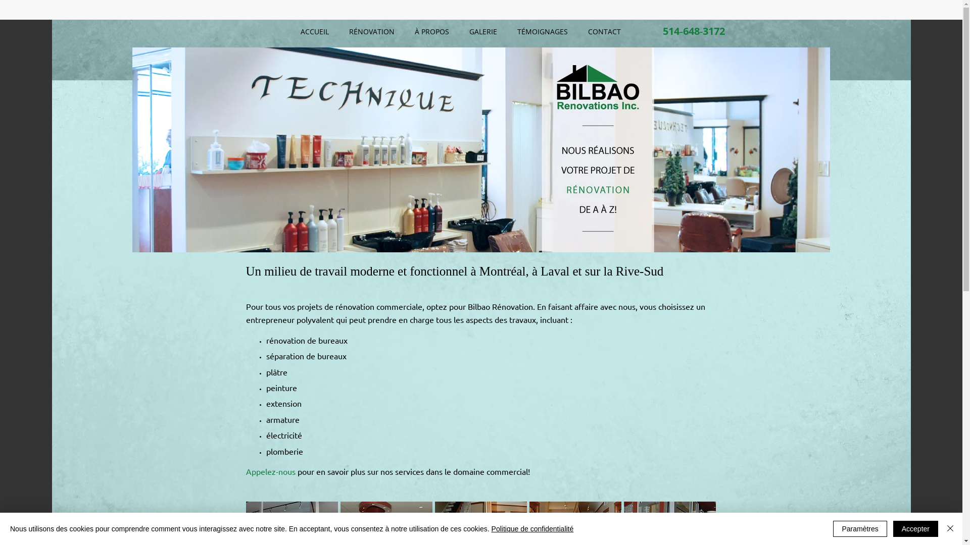 This screenshot has width=970, height=545. What do you see at coordinates (483, 32) in the screenshot?
I see `GALERIE` at bounding box center [483, 32].